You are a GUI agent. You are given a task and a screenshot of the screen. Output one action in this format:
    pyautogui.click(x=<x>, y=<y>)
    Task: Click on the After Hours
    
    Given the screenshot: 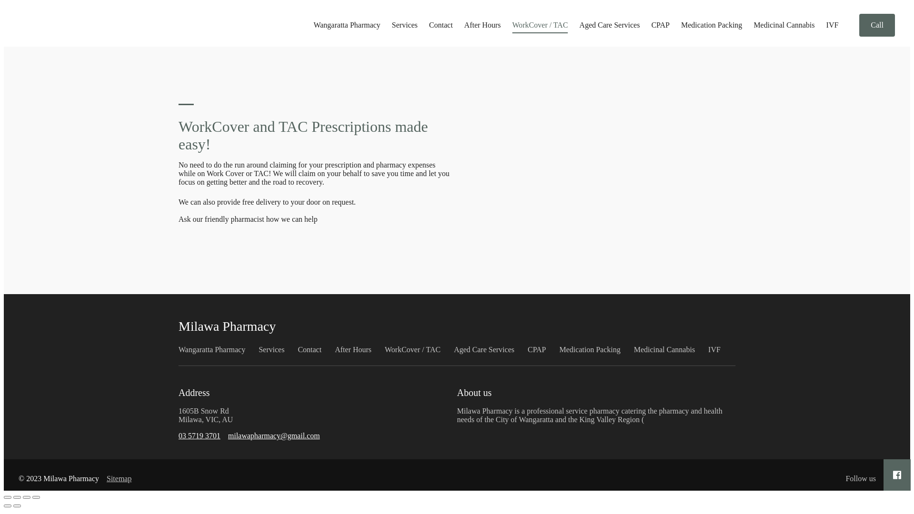 What is the action you would take?
    pyautogui.click(x=483, y=25)
    